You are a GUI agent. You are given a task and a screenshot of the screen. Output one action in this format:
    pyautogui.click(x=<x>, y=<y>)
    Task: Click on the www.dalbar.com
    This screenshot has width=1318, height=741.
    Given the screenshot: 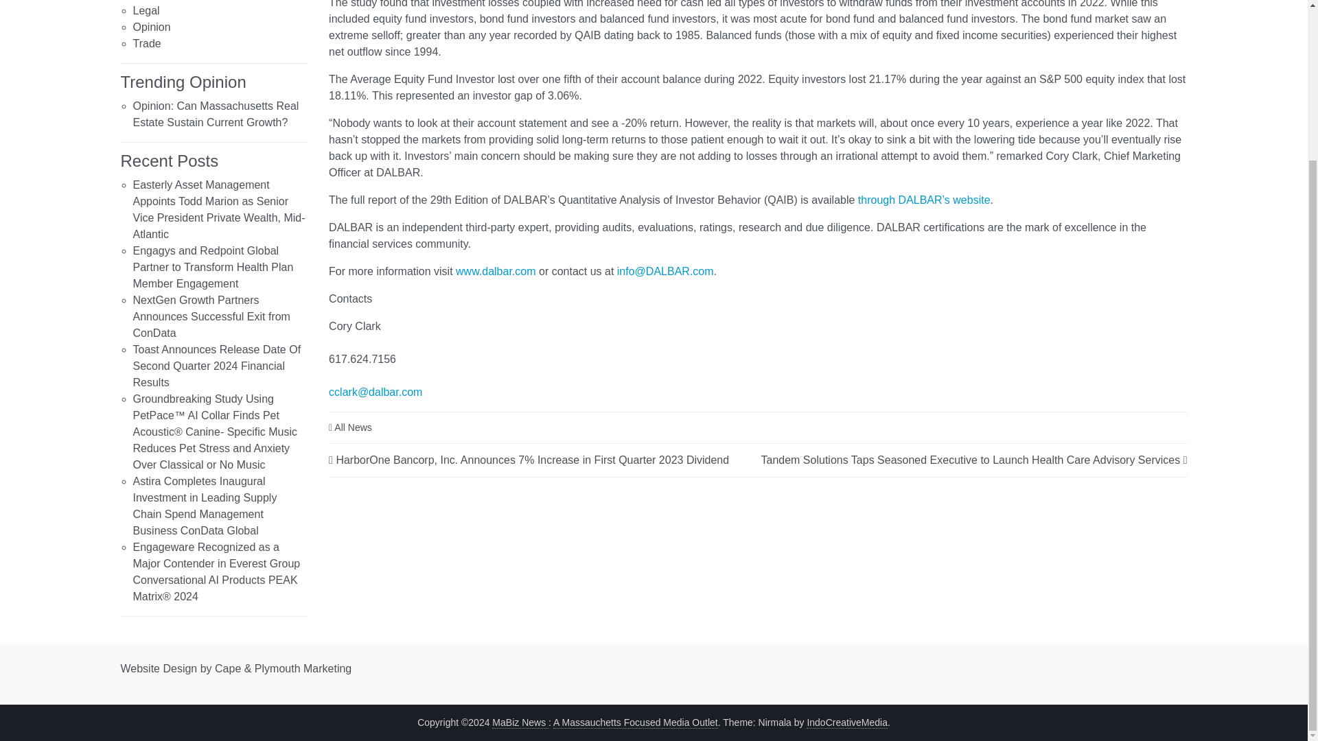 What is the action you would take?
    pyautogui.click(x=496, y=270)
    